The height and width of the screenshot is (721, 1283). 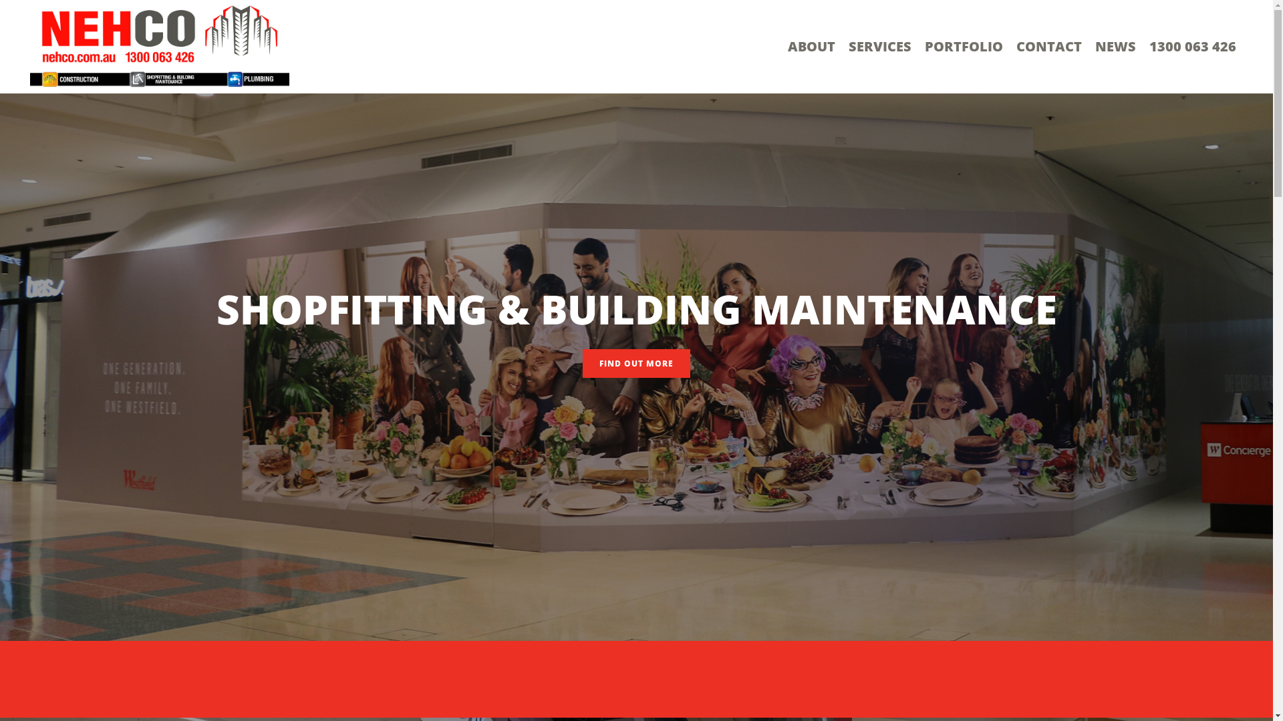 I want to click on 1300 063 426, so click(x=1193, y=47).